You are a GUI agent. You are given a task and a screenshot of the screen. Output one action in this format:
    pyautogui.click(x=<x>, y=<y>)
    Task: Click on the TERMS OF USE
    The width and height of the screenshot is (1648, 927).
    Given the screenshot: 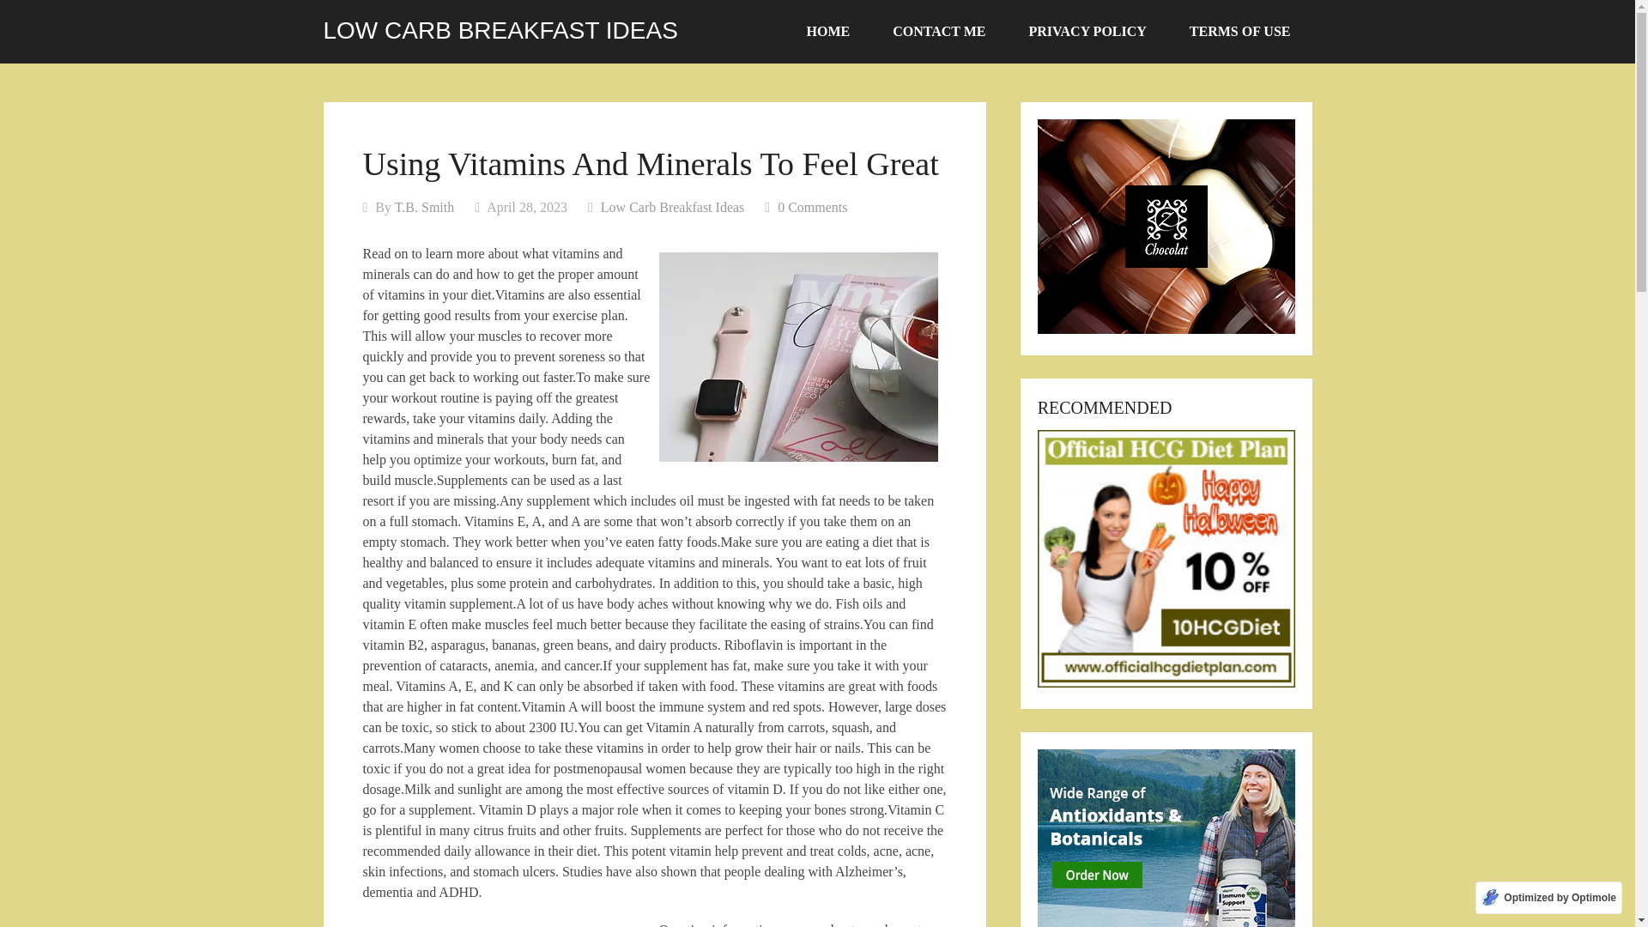 What is the action you would take?
    pyautogui.click(x=1239, y=32)
    